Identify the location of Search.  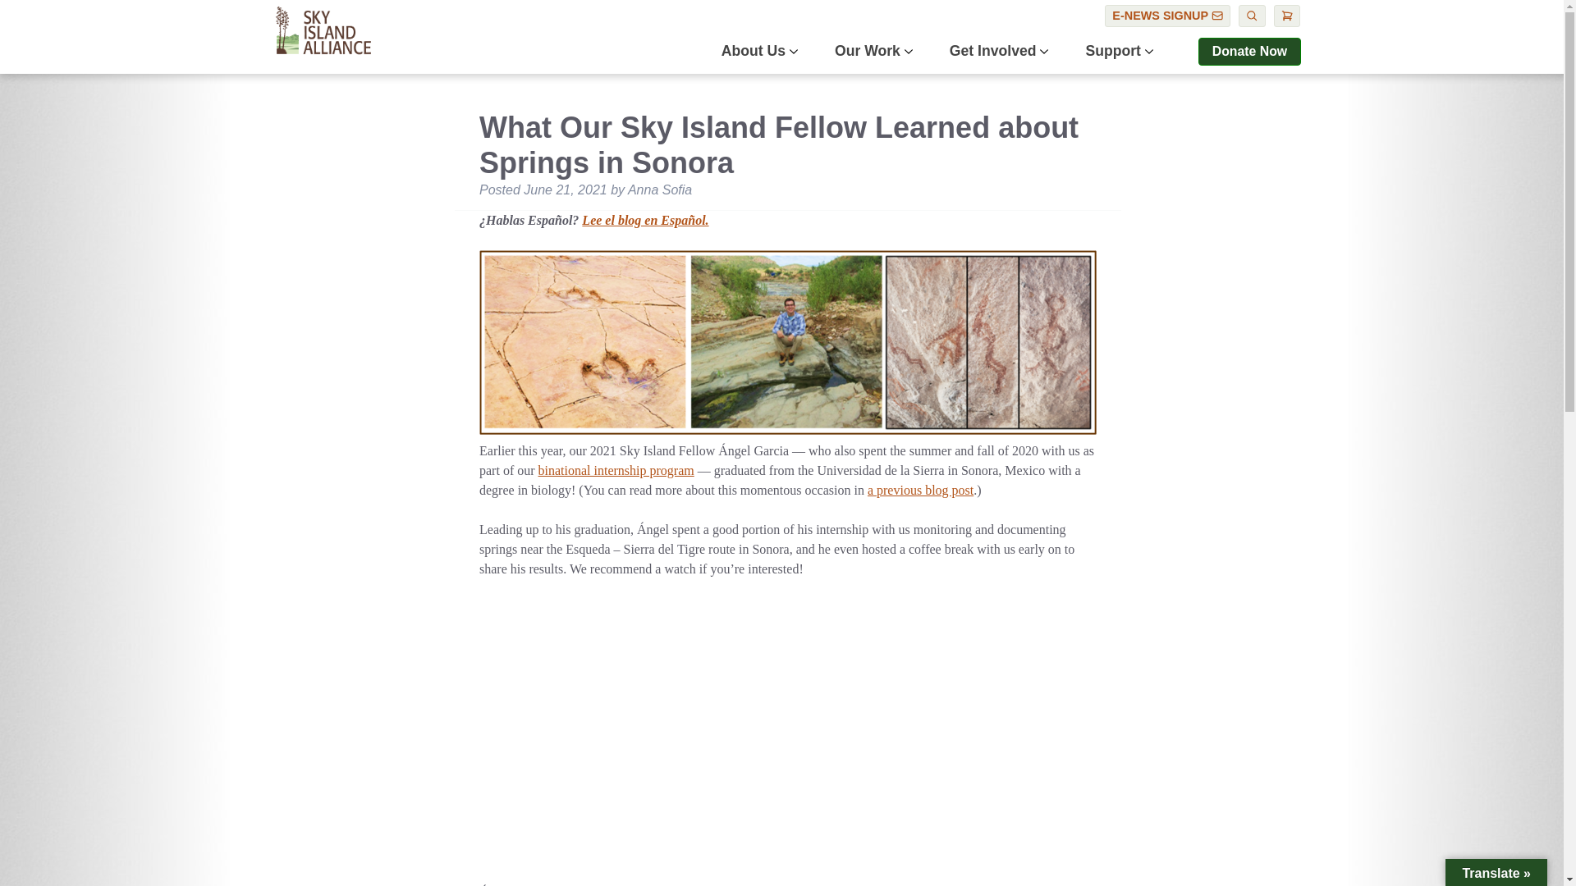
(1252, 16).